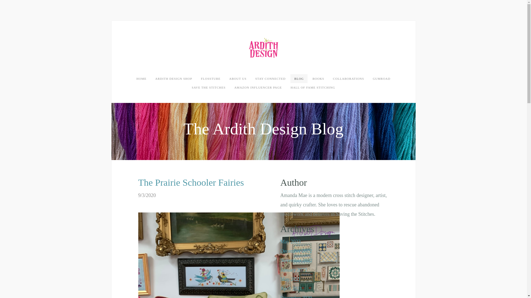 The width and height of the screenshot is (531, 298). I want to click on SAVE THE STITCHES, so click(209, 87).